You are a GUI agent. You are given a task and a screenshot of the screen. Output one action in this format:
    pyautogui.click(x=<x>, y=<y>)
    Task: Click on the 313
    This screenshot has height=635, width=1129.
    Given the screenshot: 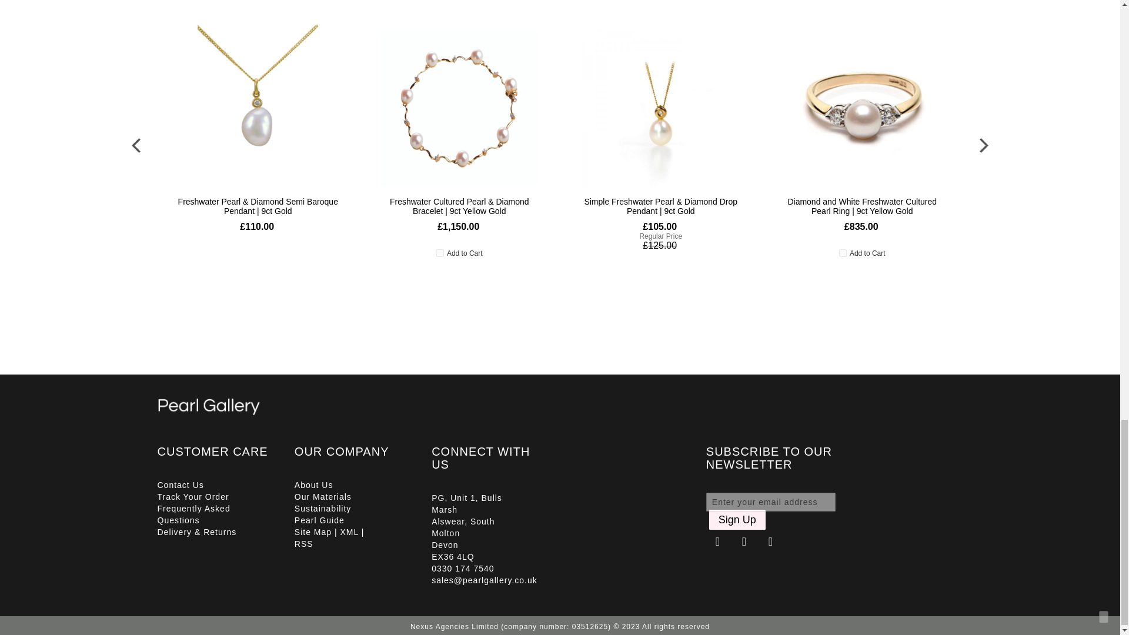 What is the action you would take?
    pyautogui.click(x=440, y=253)
    